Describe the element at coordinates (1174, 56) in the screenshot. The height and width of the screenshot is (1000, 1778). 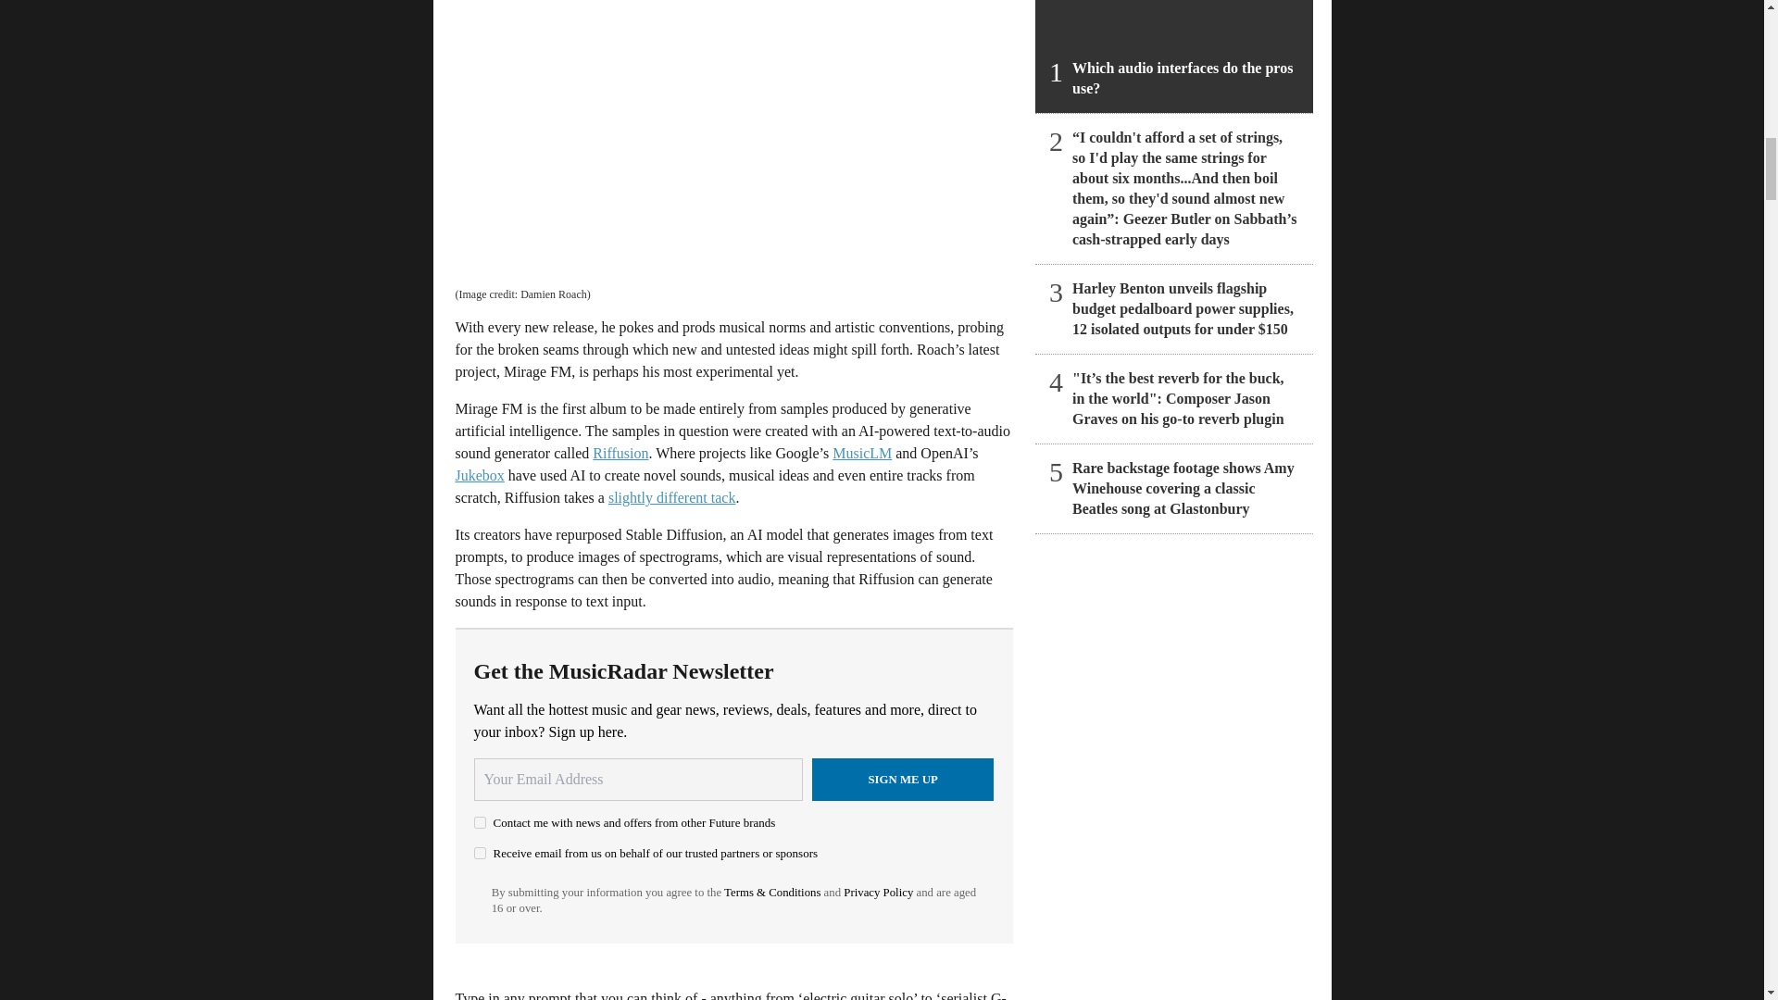
I see `Which audio interfaces do the pros use?` at that location.